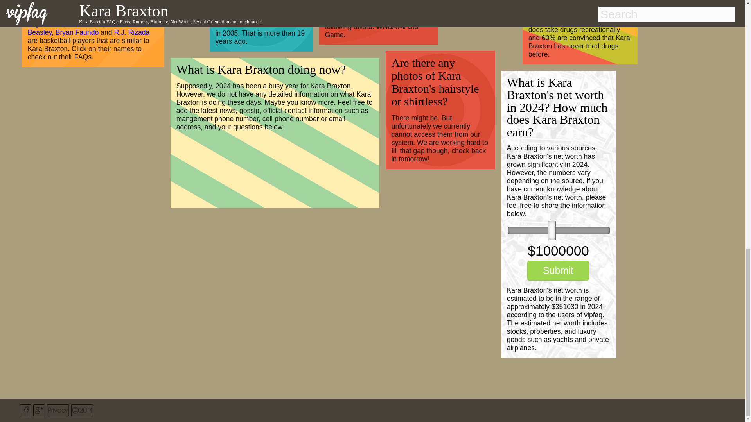 Image resolution: width=751 pixels, height=422 pixels. What do you see at coordinates (559, 231) in the screenshot?
I see `6` at bounding box center [559, 231].